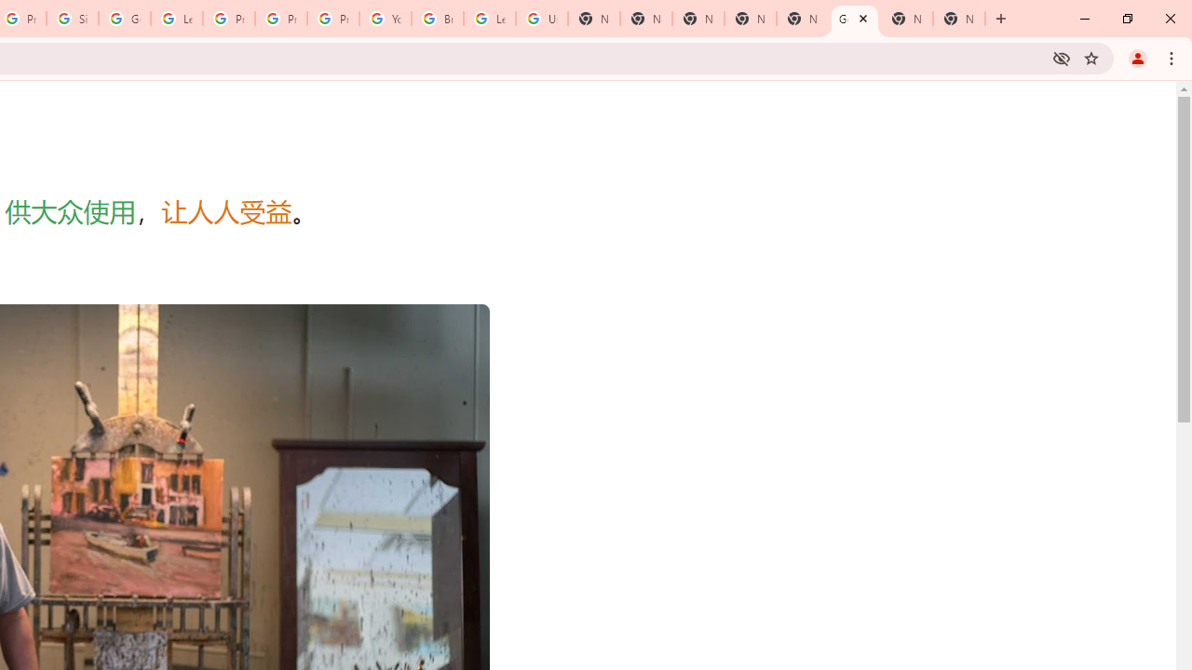  What do you see at coordinates (73, 19) in the screenshot?
I see `Sign in - Google Accounts` at bounding box center [73, 19].